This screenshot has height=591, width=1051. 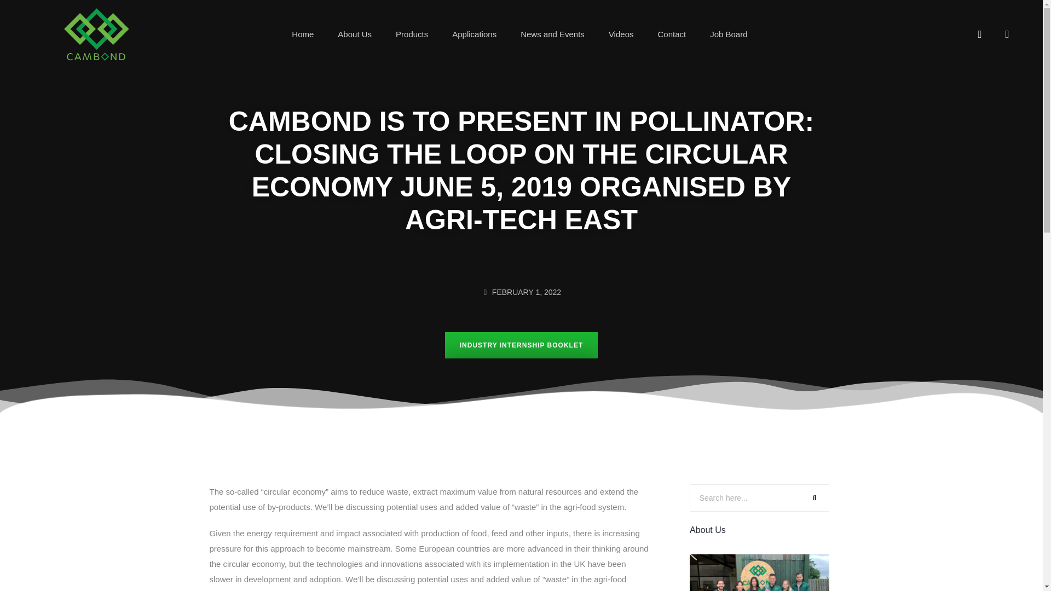 What do you see at coordinates (355, 34) in the screenshot?
I see `About Us` at bounding box center [355, 34].